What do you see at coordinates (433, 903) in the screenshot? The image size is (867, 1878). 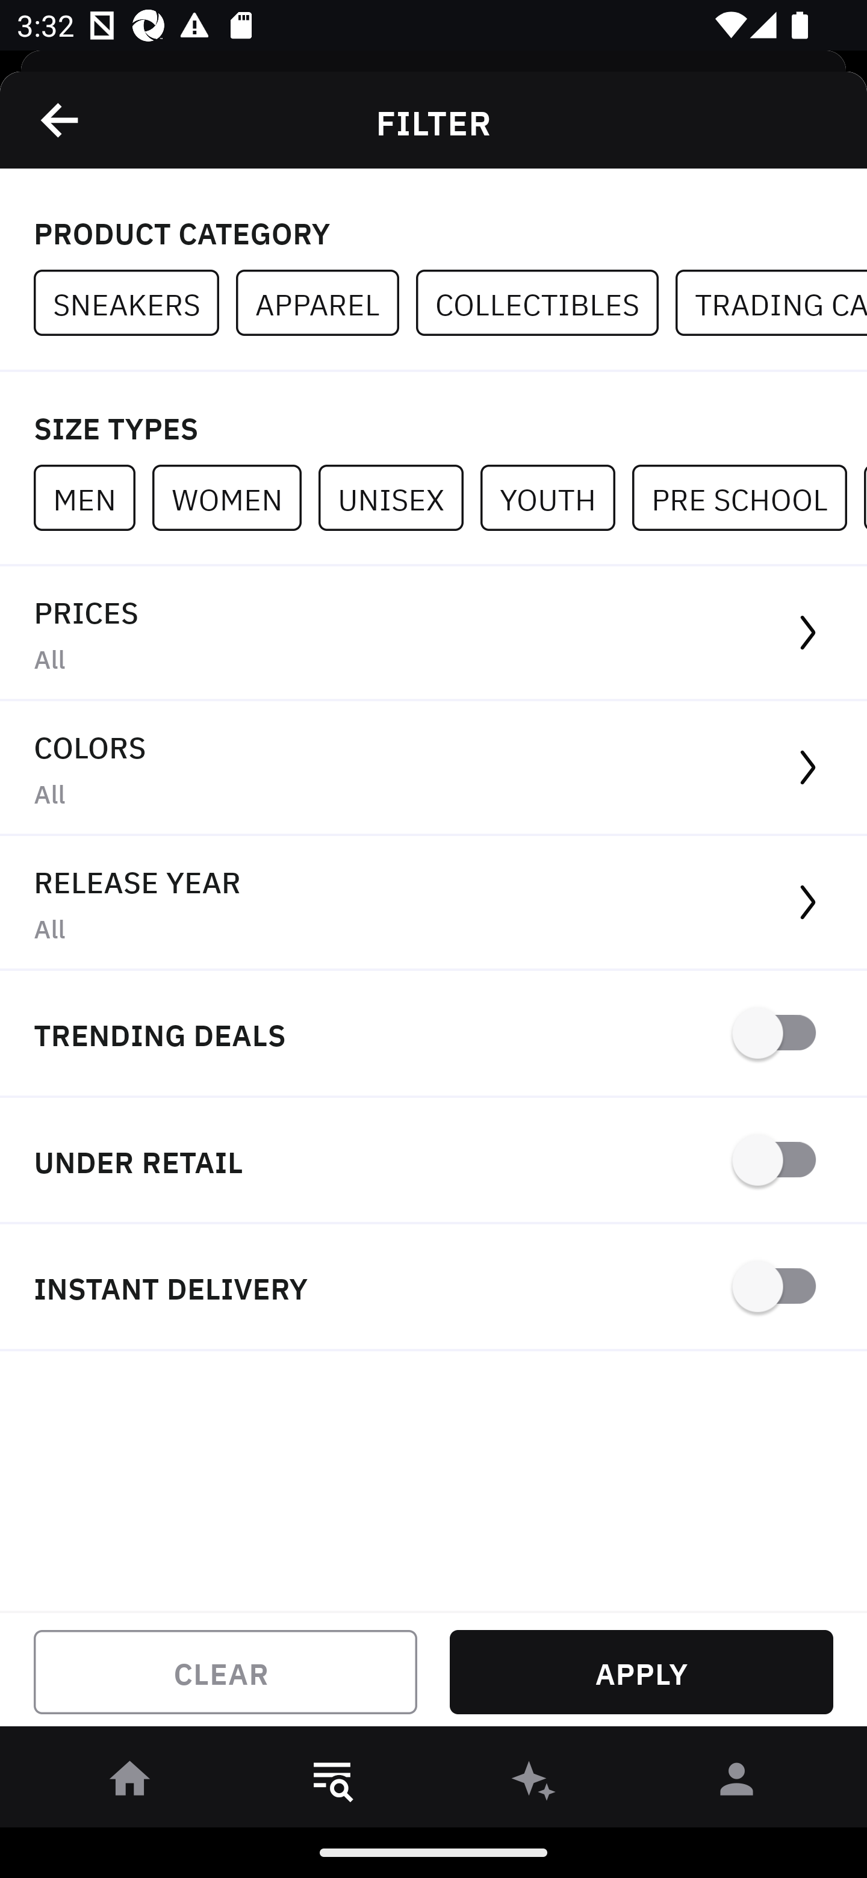 I see `RELEASE YEAR All` at bounding box center [433, 903].